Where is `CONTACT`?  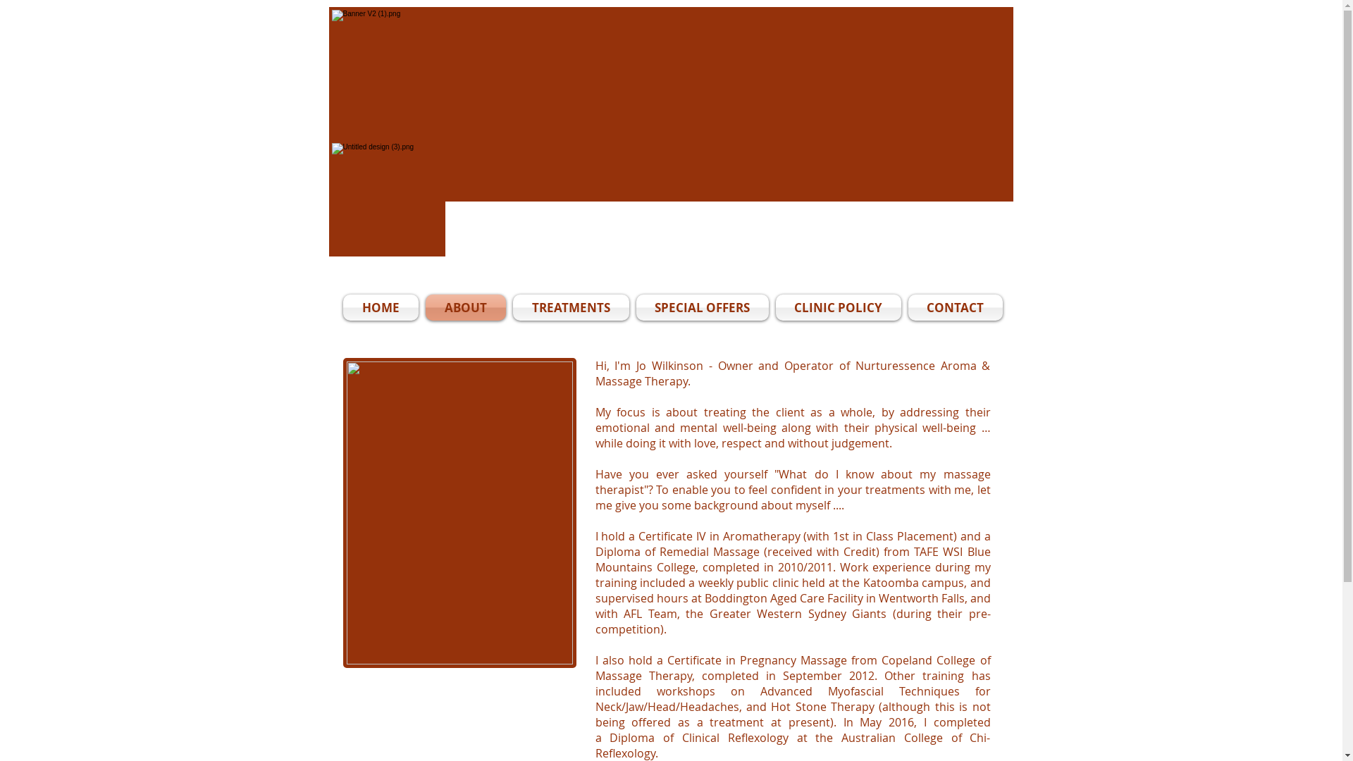 CONTACT is located at coordinates (954, 307).